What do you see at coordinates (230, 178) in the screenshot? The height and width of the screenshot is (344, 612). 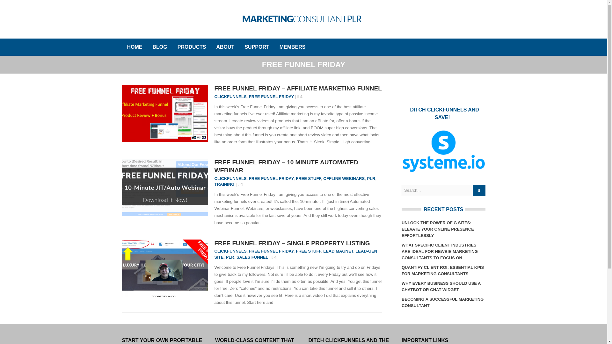 I see `CLICKFUNNELS` at bounding box center [230, 178].